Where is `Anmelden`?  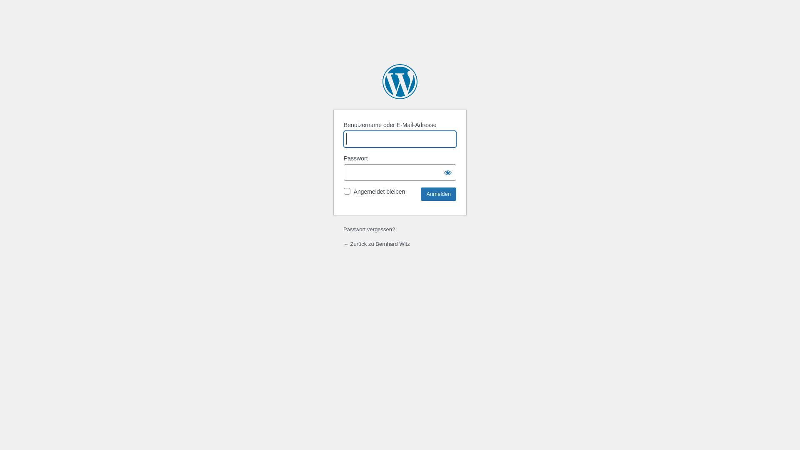
Anmelden is located at coordinates (438, 194).